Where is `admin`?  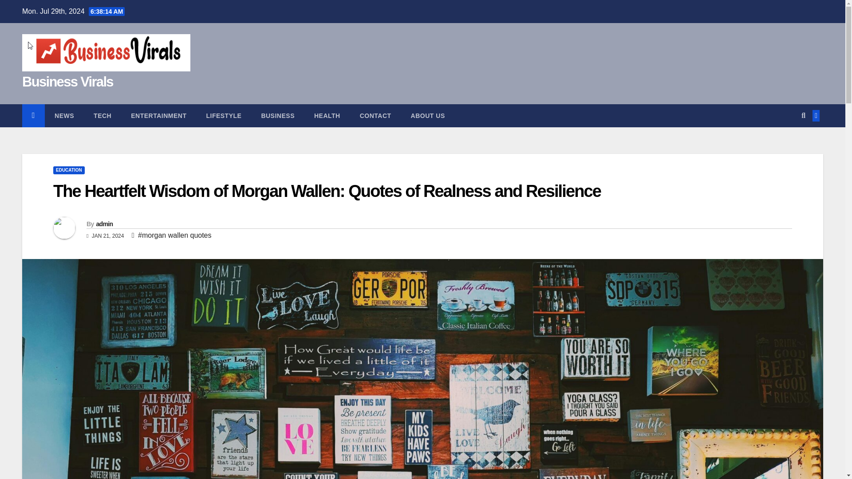
admin is located at coordinates (104, 224).